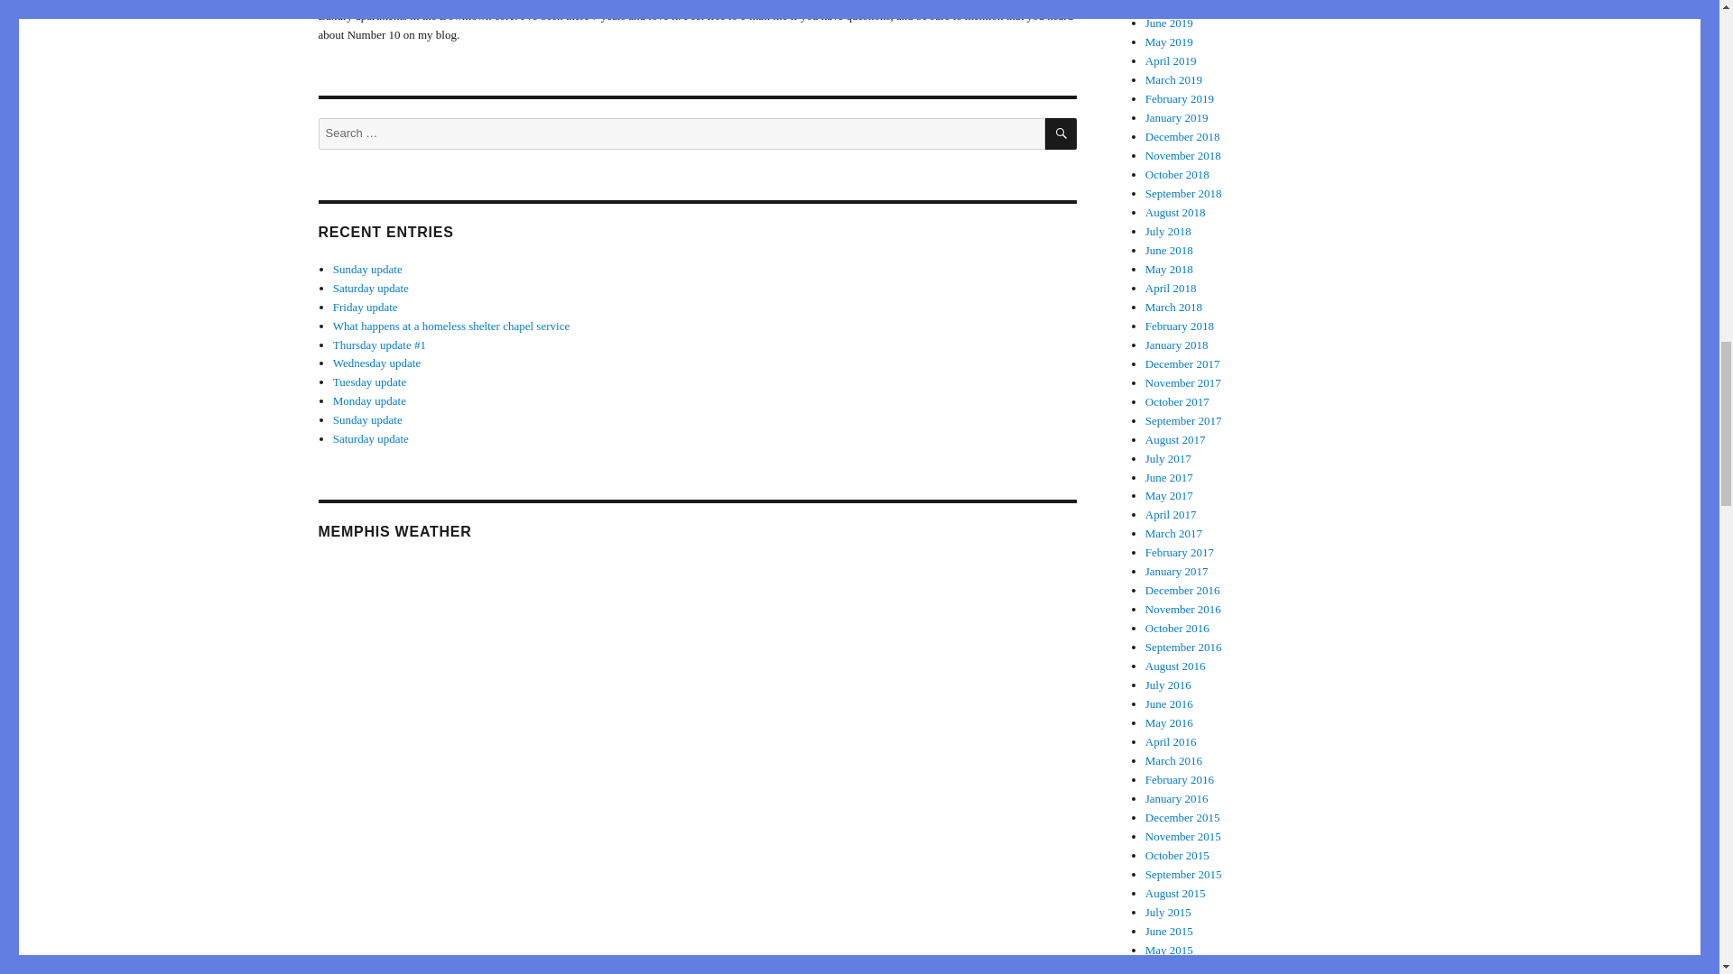 The image size is (1733, 974). I want to click on Saturday update, so click(370, 438).